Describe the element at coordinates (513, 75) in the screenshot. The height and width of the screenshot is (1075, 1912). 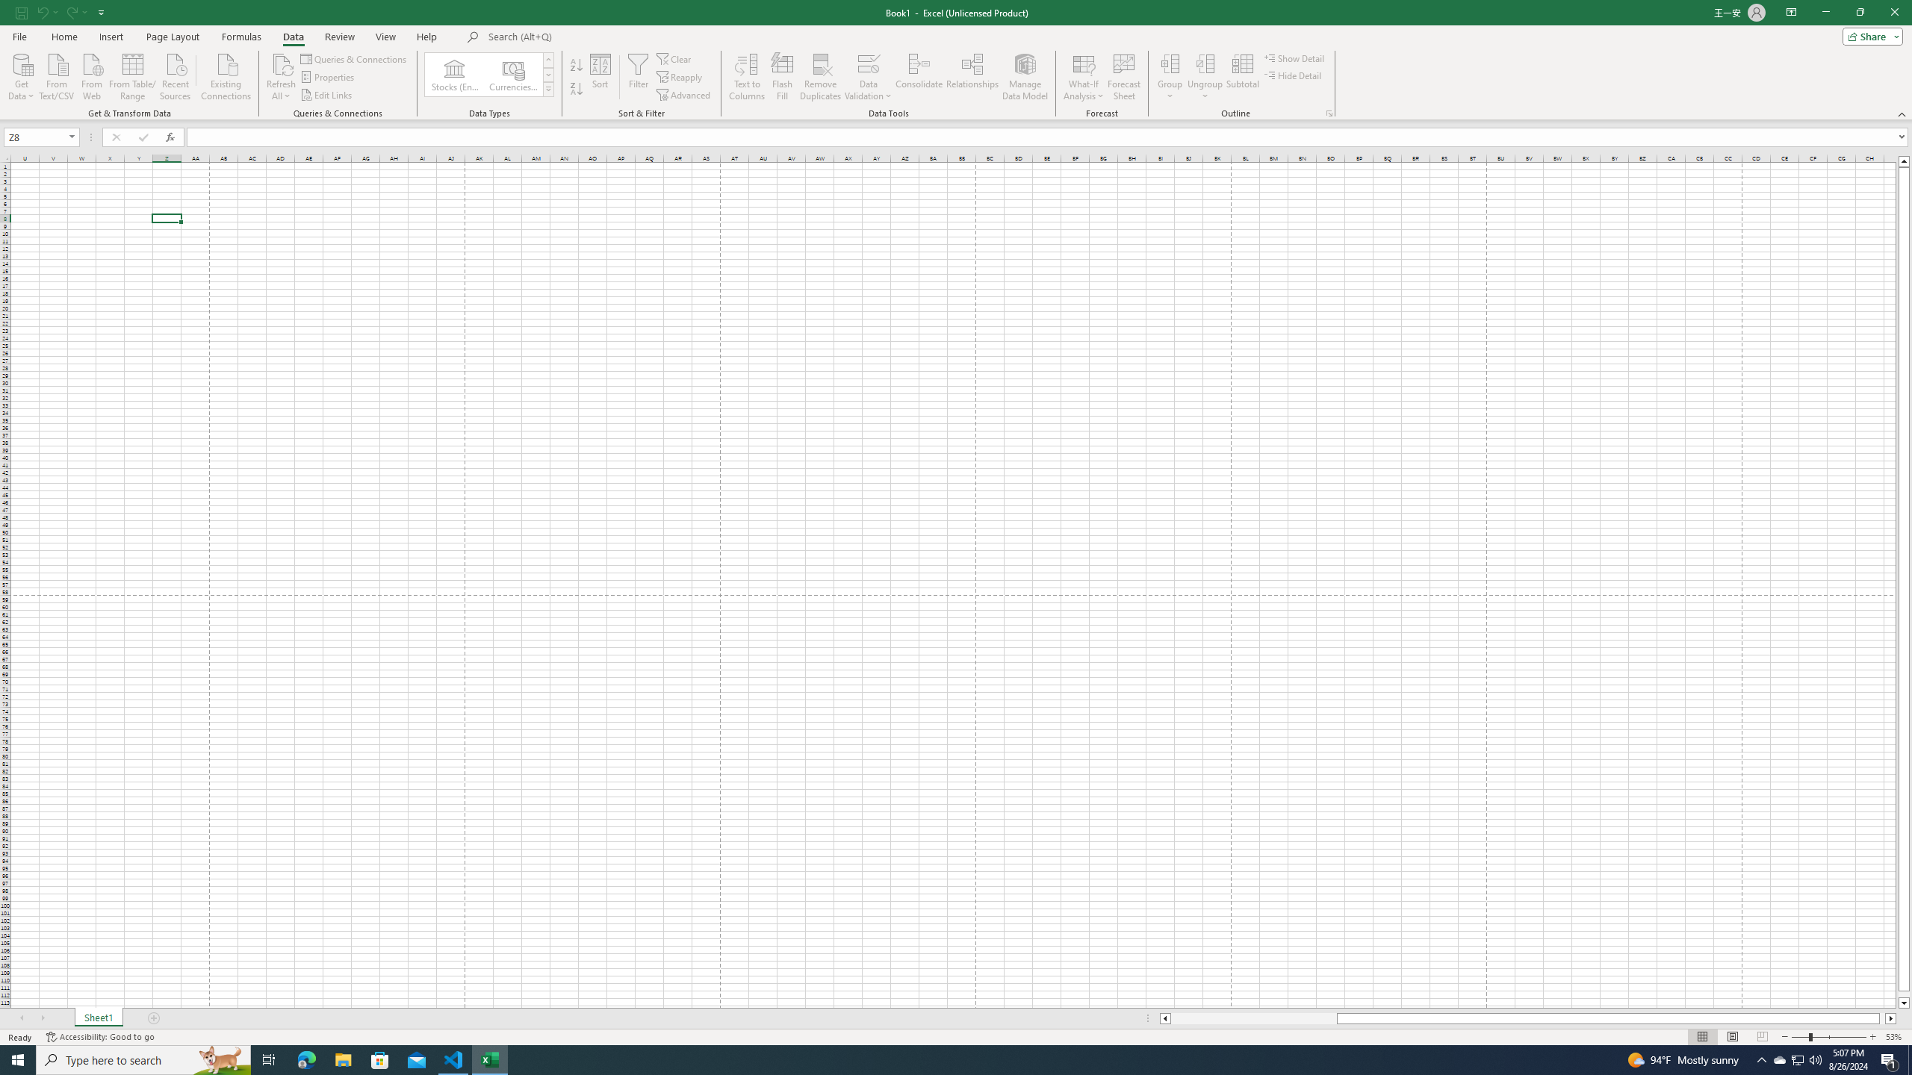
I see `Currencies (English)` at that location.